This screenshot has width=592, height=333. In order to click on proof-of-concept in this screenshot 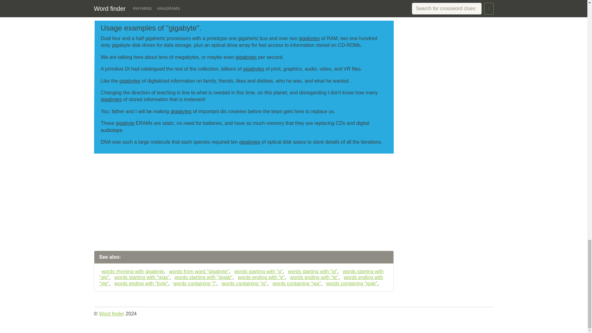, I will do `click(338, 2)`.